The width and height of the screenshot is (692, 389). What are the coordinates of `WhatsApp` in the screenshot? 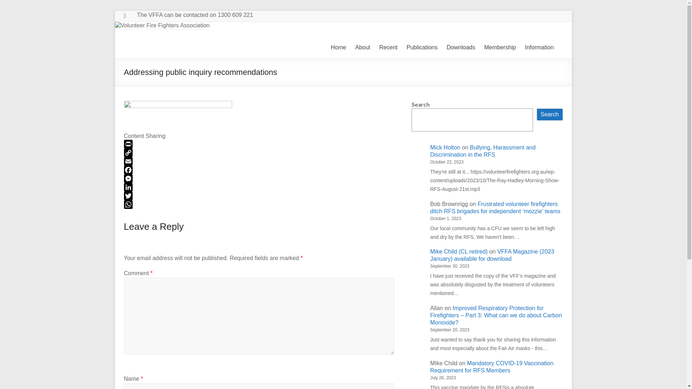 It's located at (259, 205).